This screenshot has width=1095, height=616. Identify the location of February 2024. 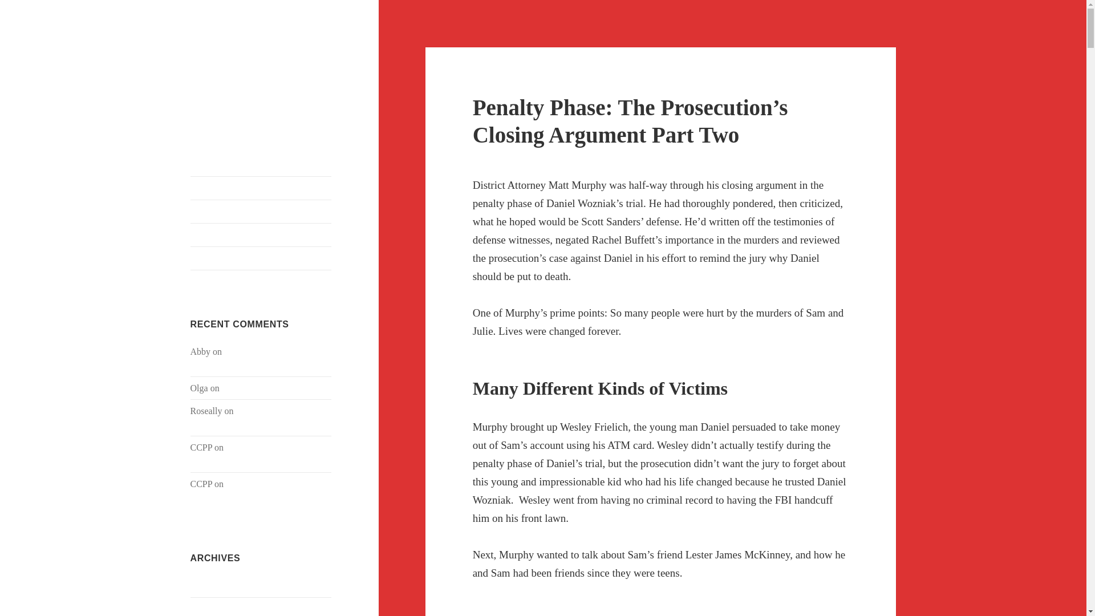
(217, 585).